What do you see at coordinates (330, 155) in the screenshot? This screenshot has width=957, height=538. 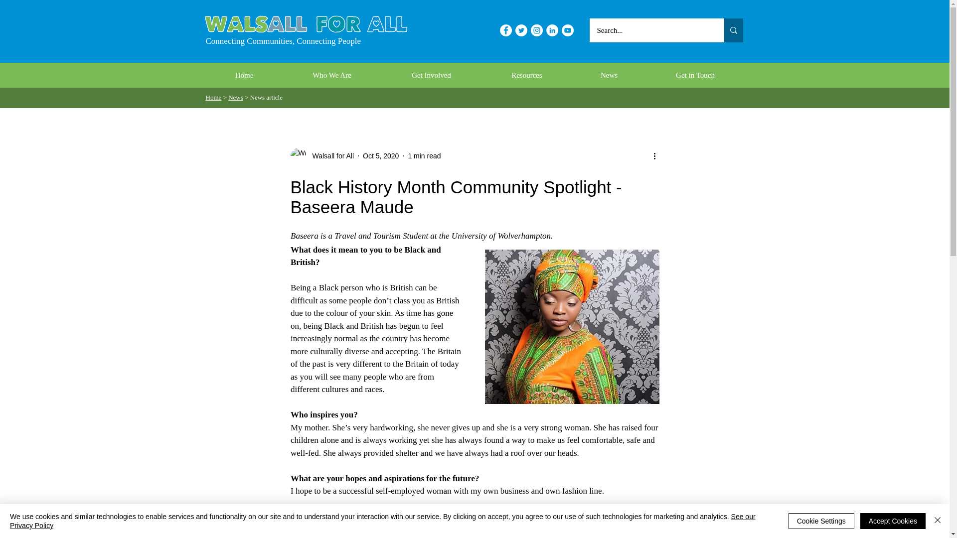 I see `Walsall for All` at bounding box center [330, 155].